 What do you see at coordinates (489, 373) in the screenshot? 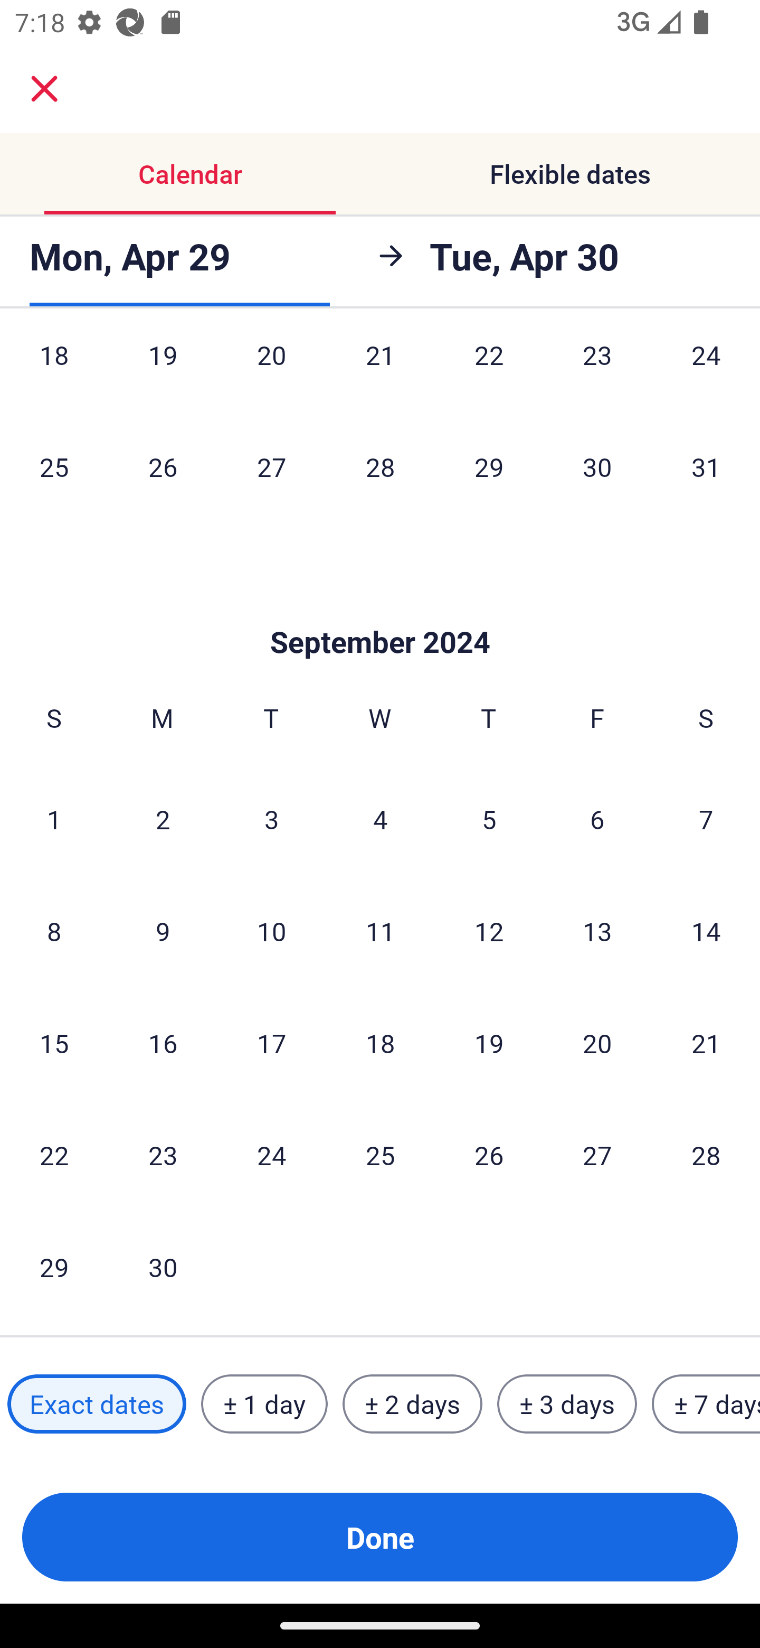
I see `22 Thursday, August 22, 2024` at bounding box center [489, 373].